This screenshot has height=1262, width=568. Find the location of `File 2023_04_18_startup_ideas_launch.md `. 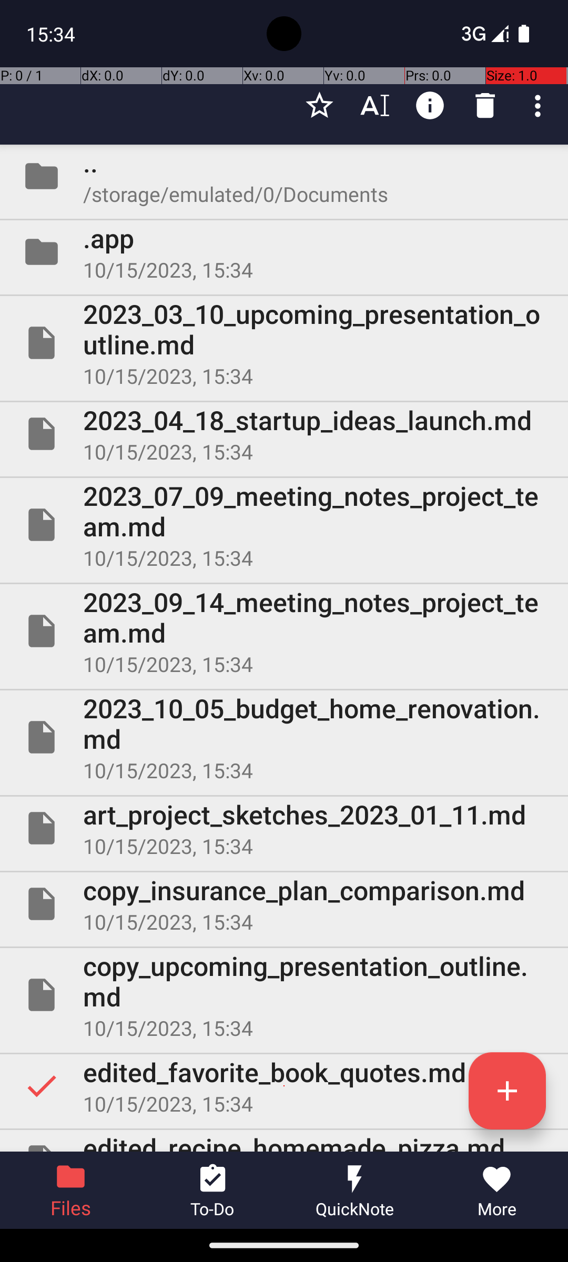

File 2023_04_18_startup_ideas_launch.md  is located at coordinates (284, 434).